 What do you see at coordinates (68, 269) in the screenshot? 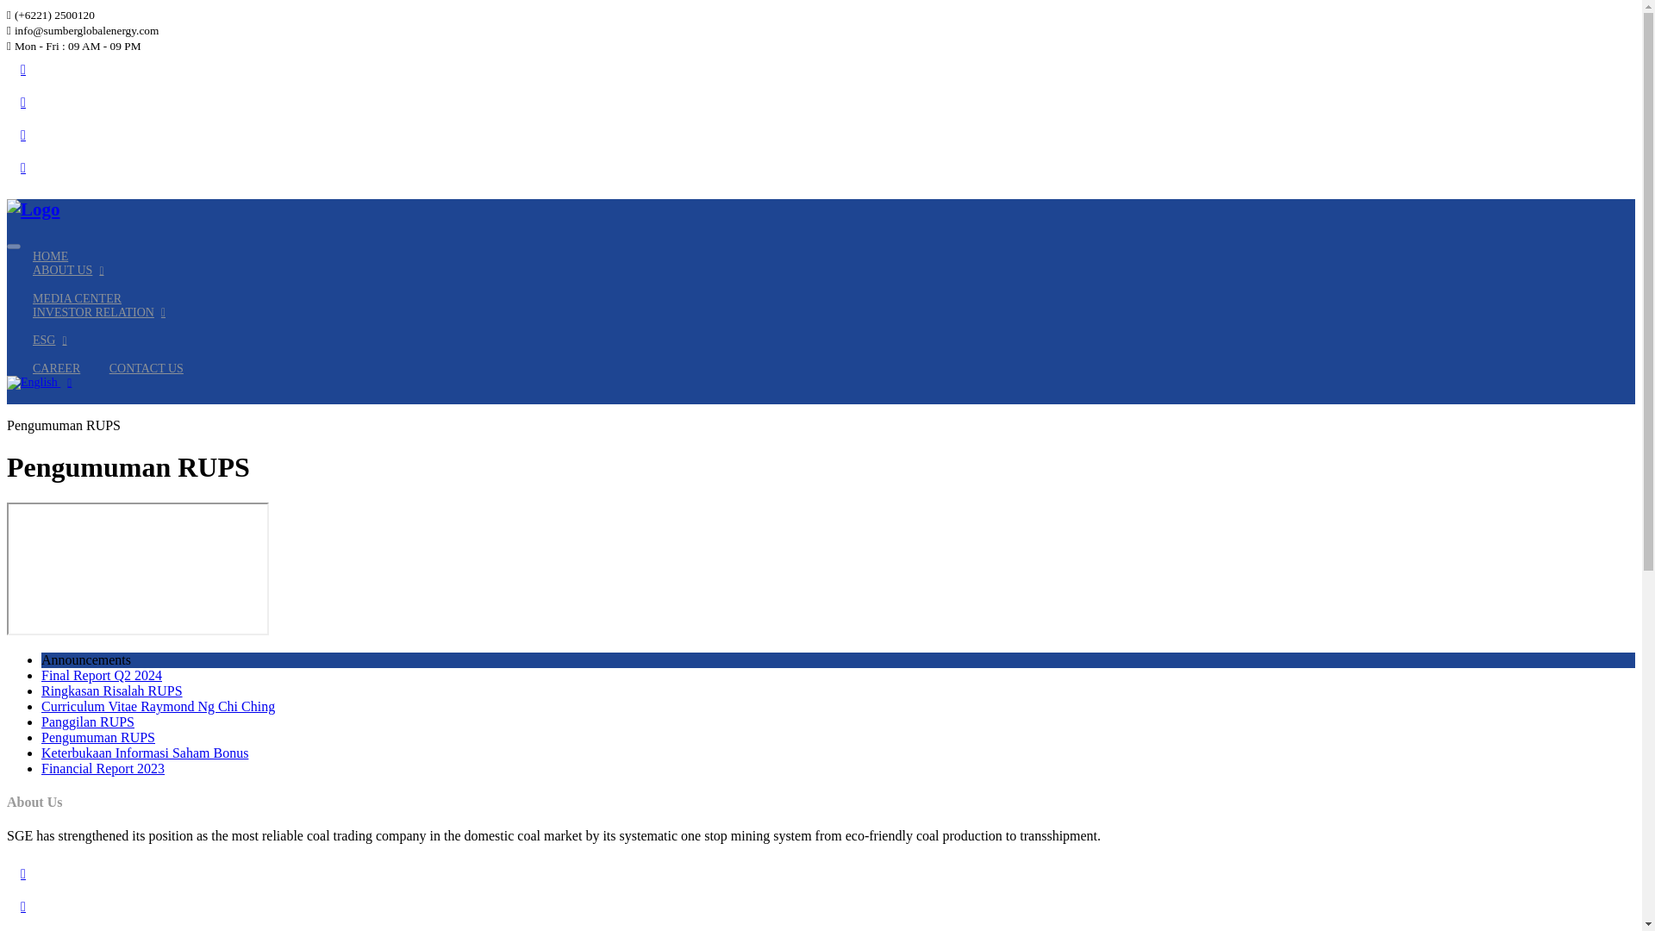
I see `ABOUT US` at bounding box center [68, 269].